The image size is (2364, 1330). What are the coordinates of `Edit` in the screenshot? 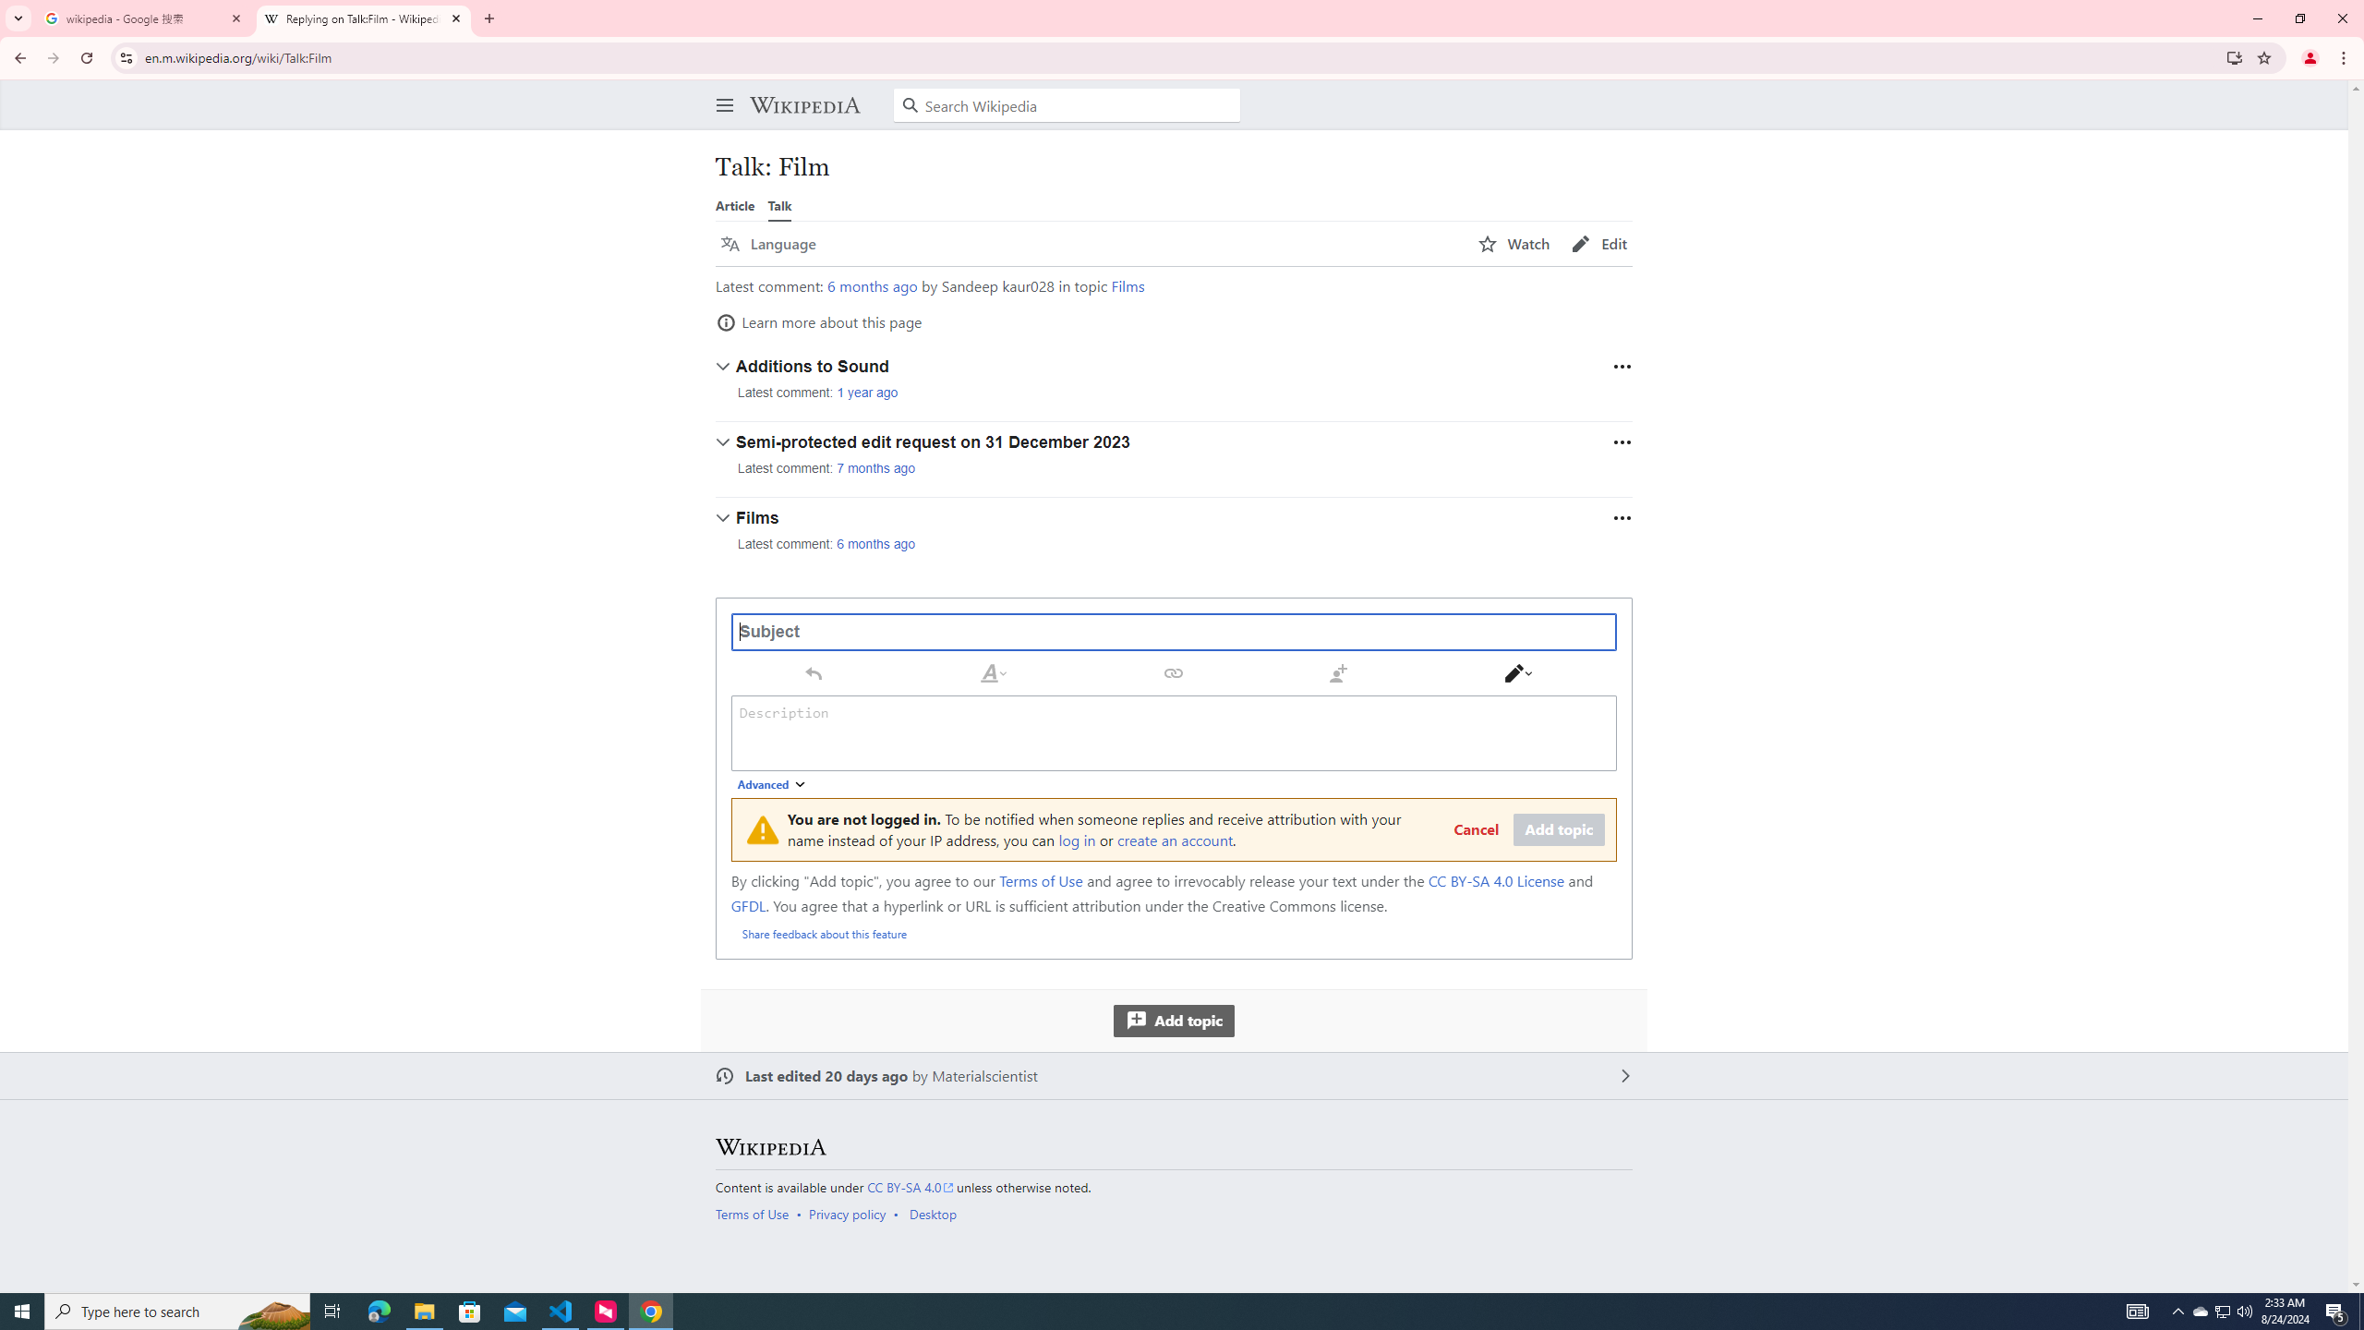 It's located at (1599, 244).